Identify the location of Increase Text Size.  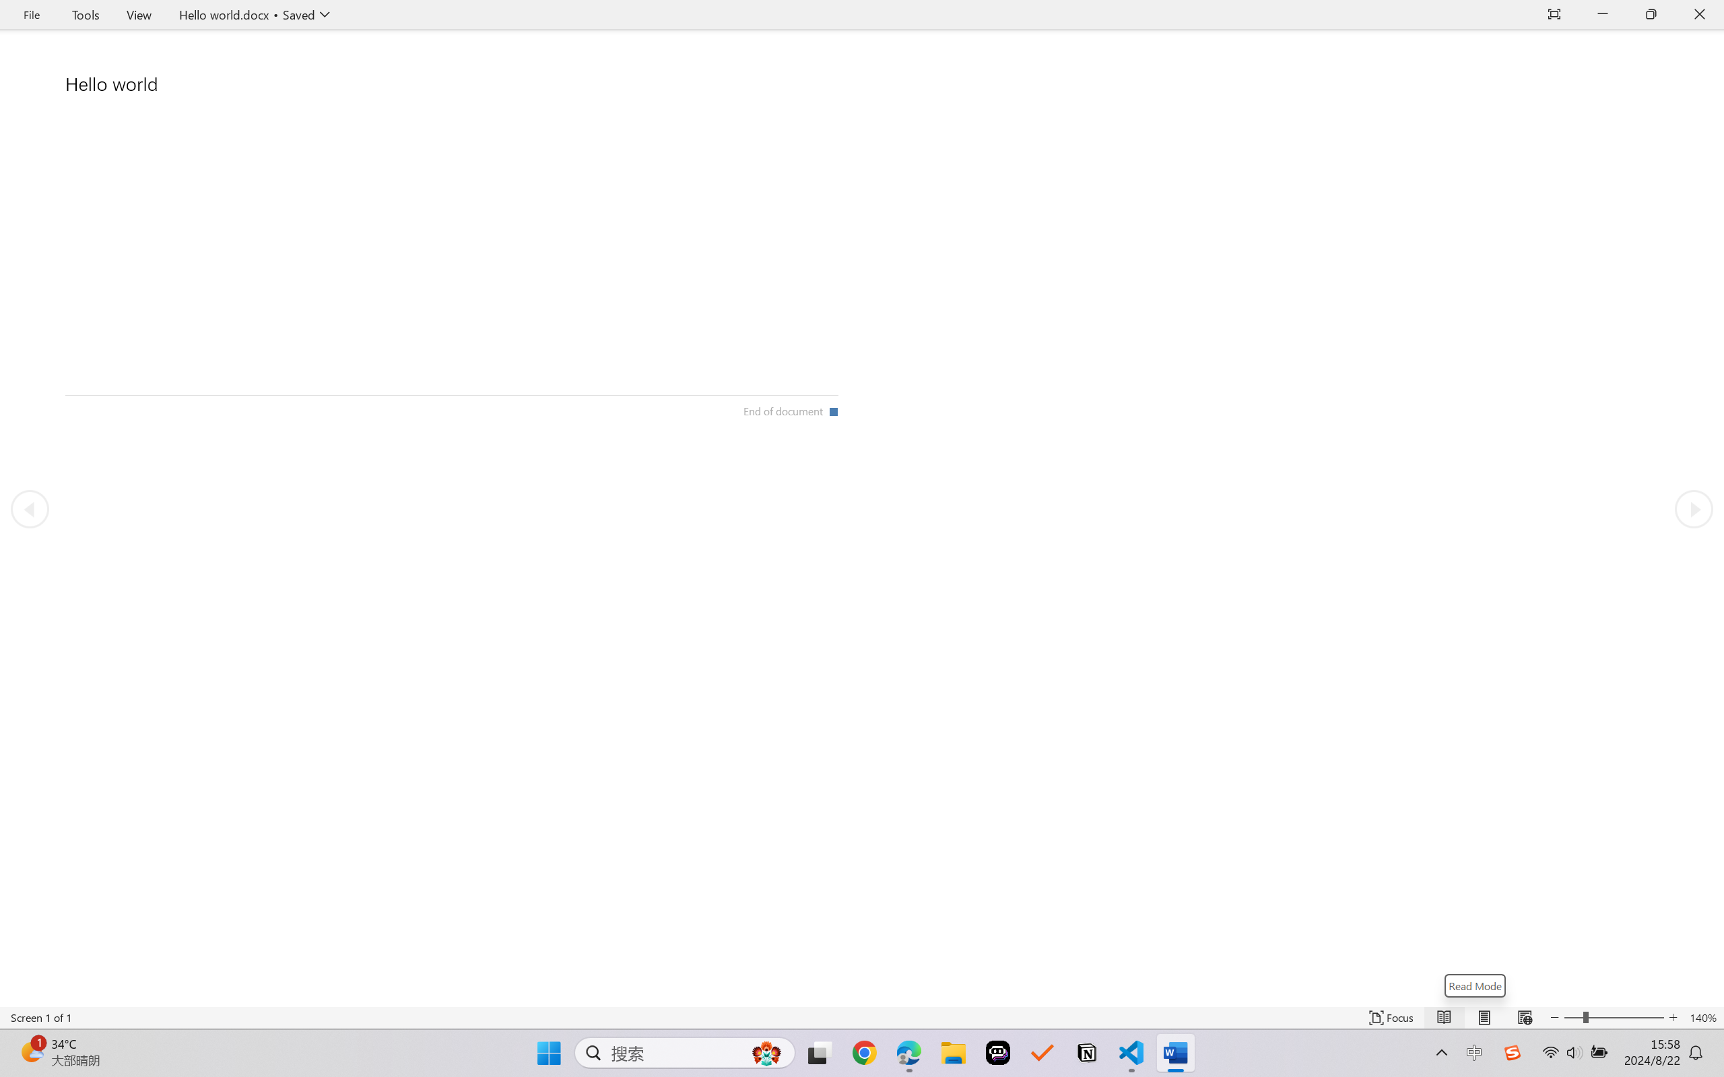
(1673, 1018).